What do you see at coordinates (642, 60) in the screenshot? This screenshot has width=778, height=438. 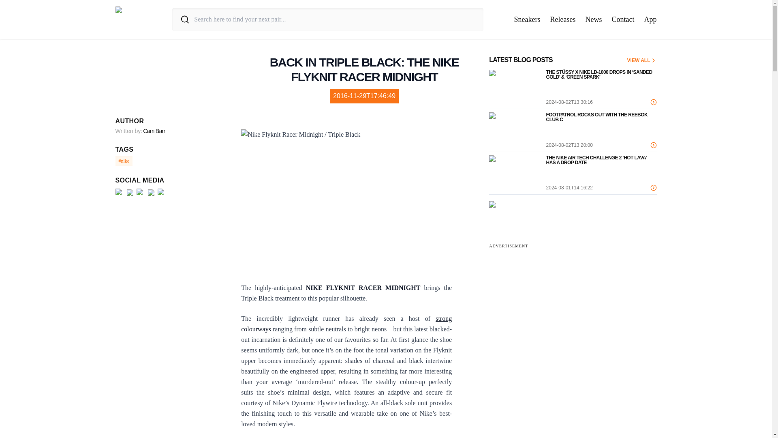 I see `VIEW ALL` at bounding box center [642, 60].